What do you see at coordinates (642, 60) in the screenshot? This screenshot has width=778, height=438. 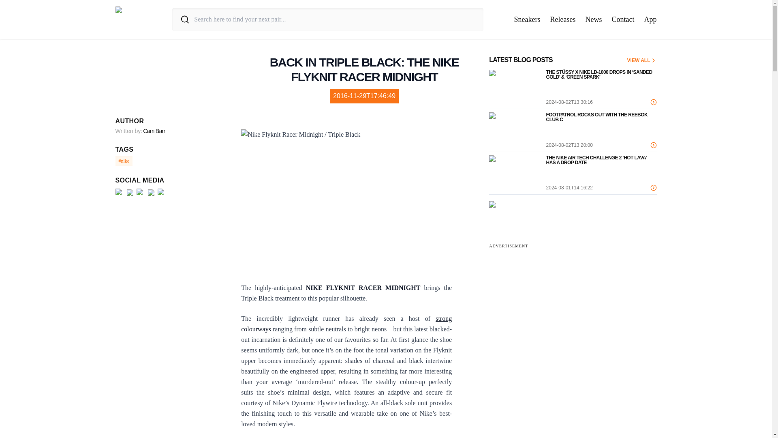 I see `VIEW ALL` at bounding box center [642, 60].